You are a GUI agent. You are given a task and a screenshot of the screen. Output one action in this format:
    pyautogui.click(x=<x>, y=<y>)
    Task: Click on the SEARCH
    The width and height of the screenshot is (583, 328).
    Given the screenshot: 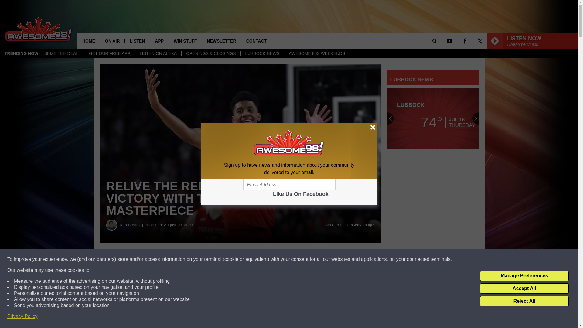 What is the action you would take?
    pyautogui.click(x=443, y=41)
    